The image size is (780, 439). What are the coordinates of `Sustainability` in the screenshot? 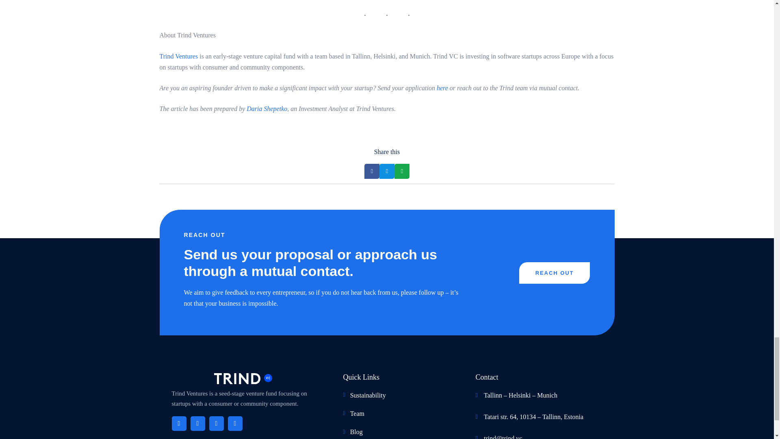 It's located at (396, 395).